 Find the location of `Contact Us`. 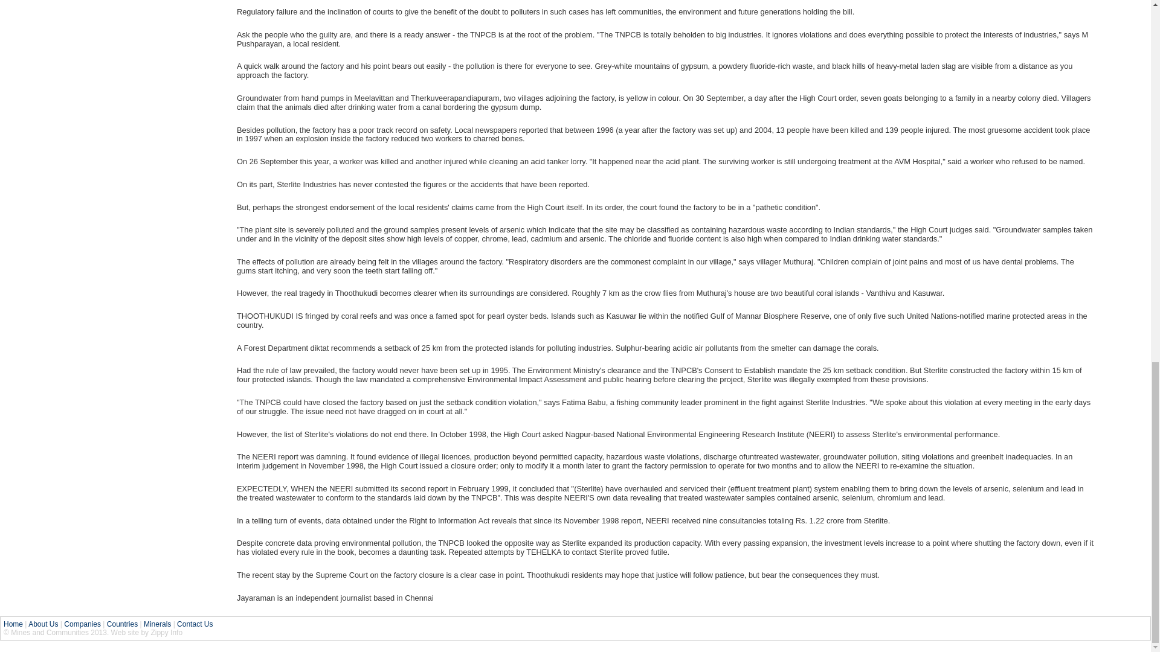

Contact Us is located at coordinates (195, 624).